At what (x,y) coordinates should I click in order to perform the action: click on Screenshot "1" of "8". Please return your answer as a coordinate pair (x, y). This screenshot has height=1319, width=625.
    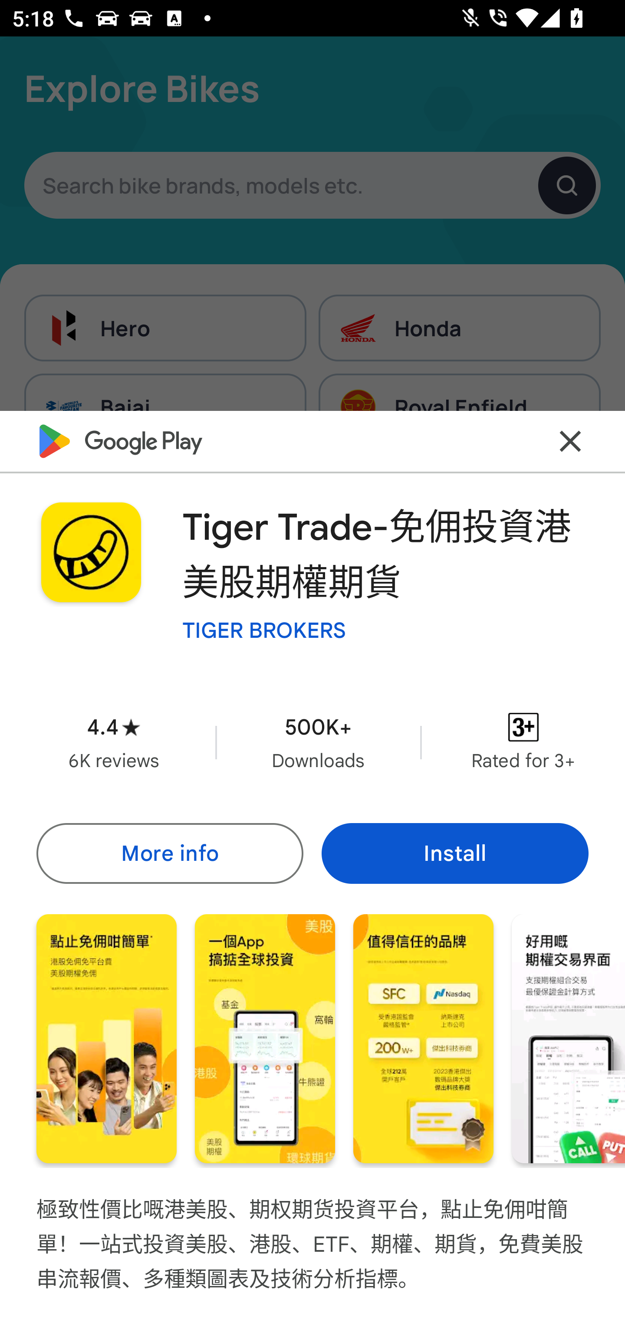
    Looking at the image, I should click on (106, 1039).